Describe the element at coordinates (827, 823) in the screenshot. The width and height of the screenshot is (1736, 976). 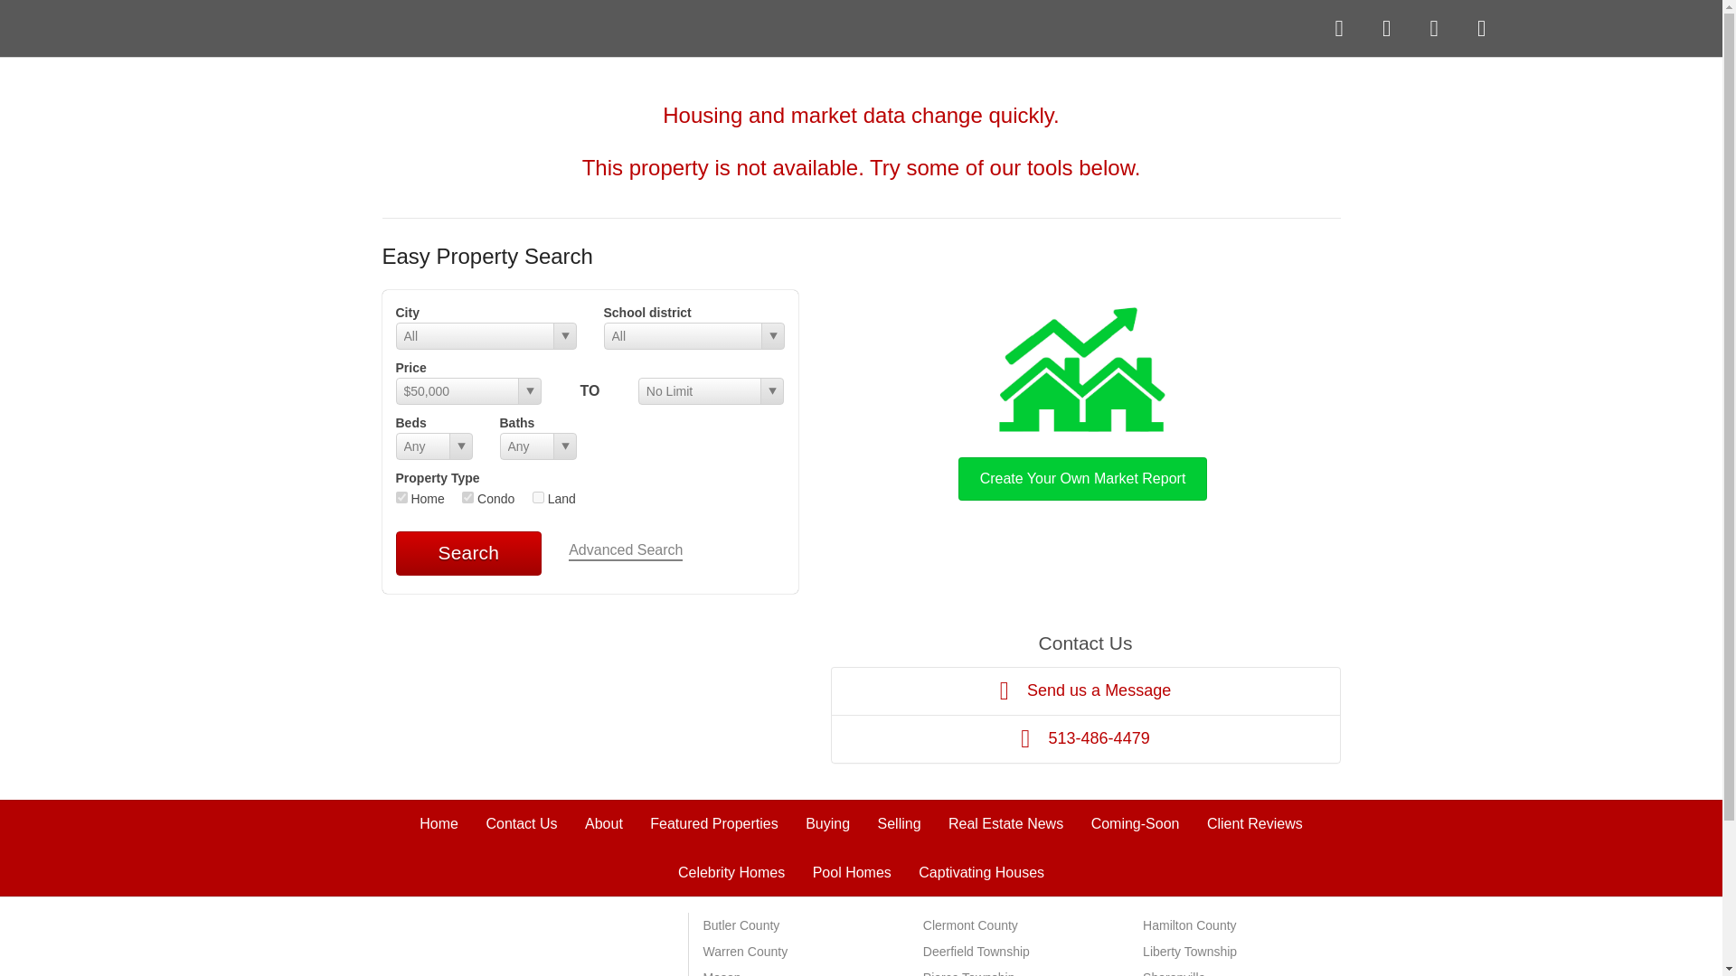
I see `Buying` at that location.